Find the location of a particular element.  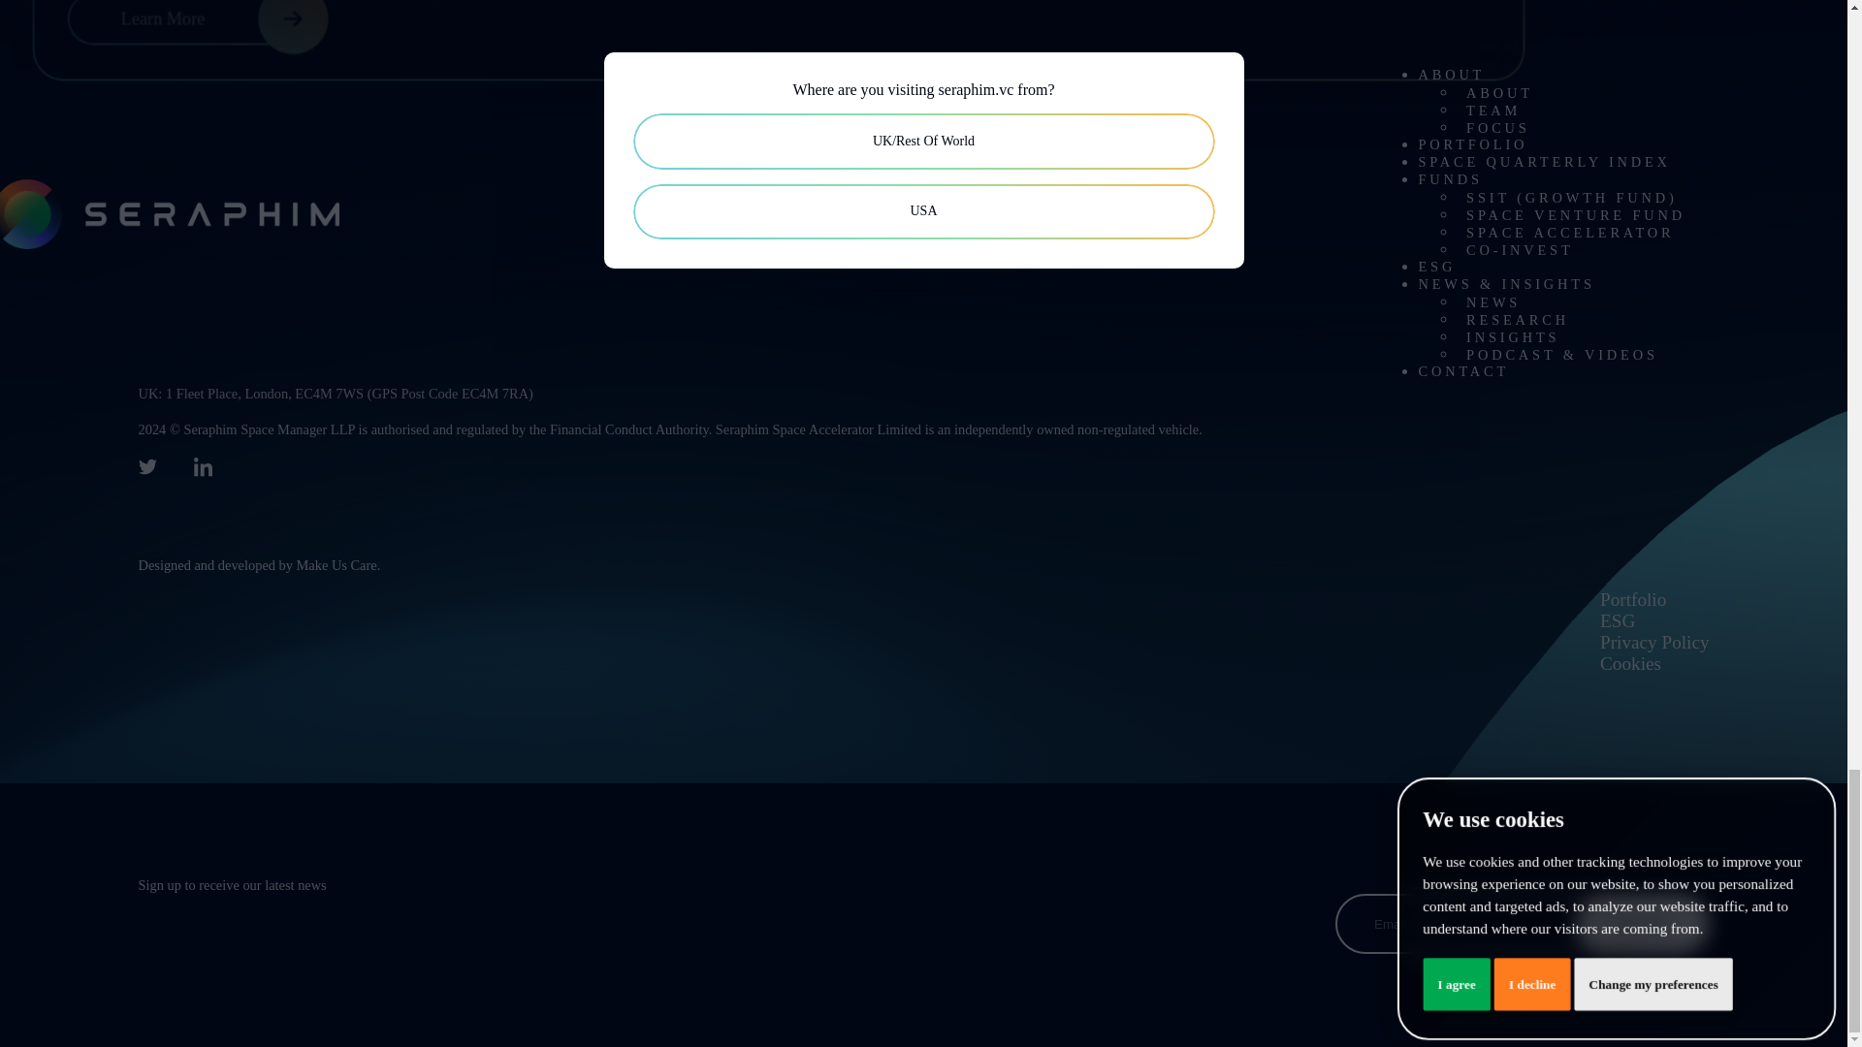

ESG is located at coordinates (1617, 620).